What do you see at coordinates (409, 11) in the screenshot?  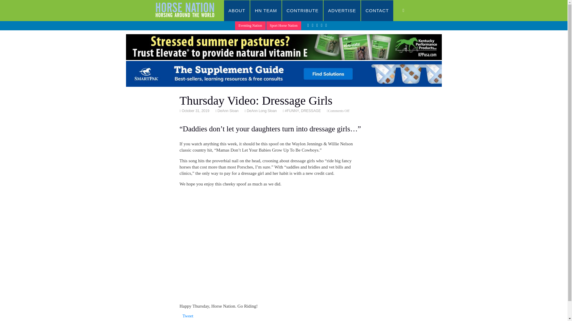 I see `SEARCH` at bounding box center [409, 11].